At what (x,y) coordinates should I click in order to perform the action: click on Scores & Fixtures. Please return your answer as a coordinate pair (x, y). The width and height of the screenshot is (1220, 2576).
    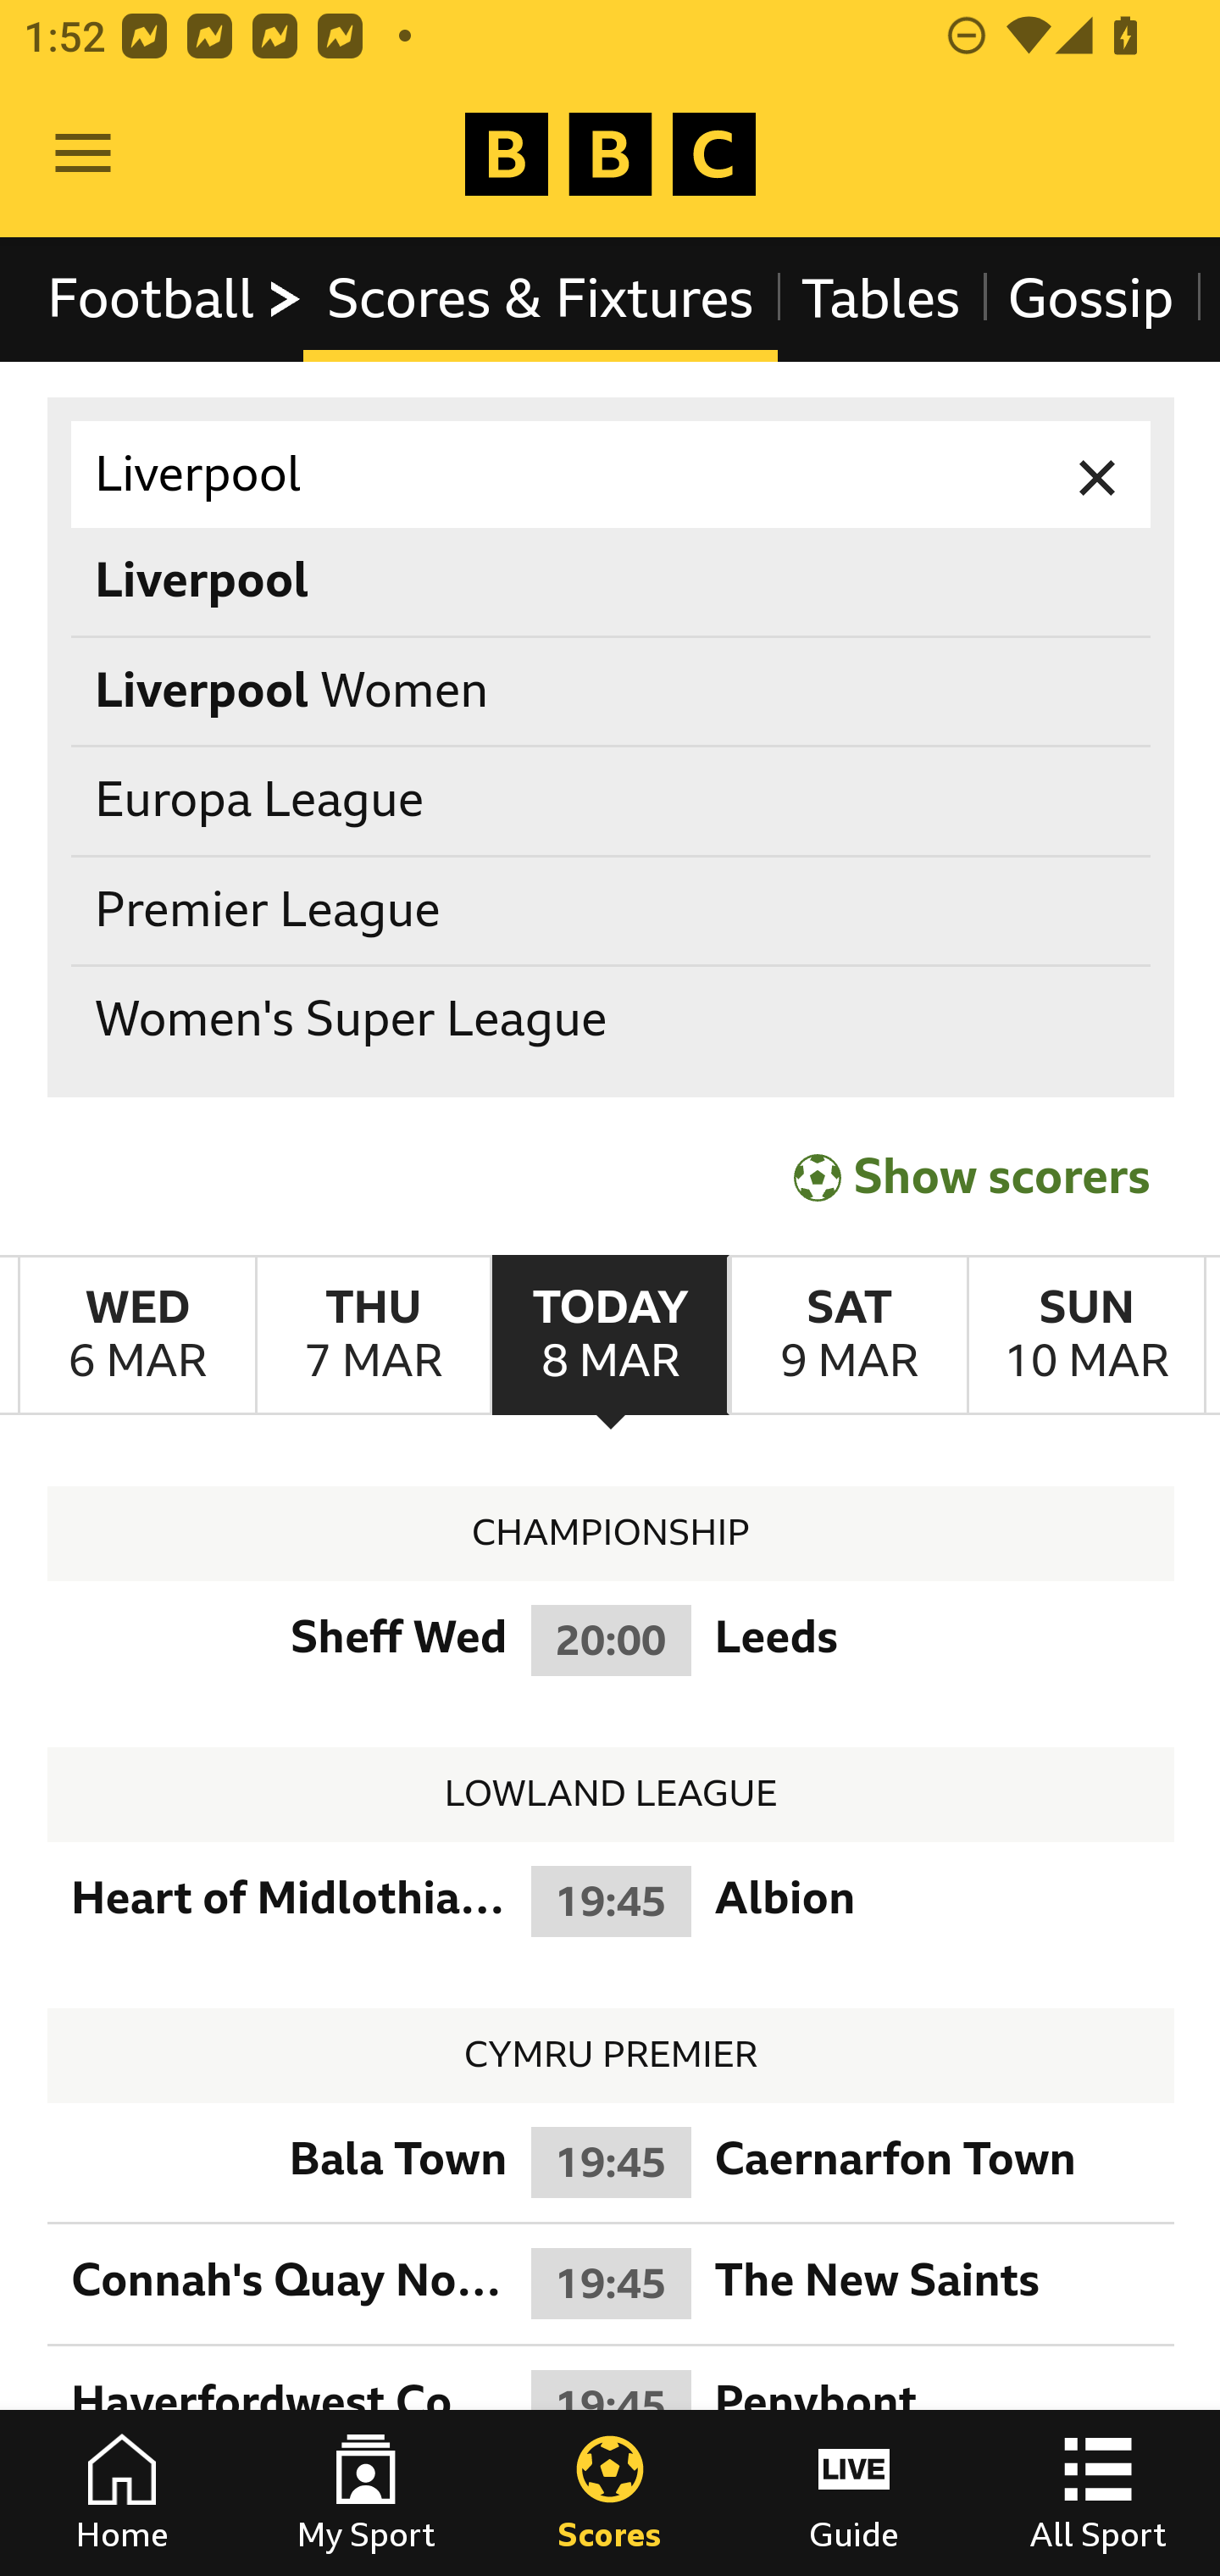
    Looking at the image, I should click on (541, 298).